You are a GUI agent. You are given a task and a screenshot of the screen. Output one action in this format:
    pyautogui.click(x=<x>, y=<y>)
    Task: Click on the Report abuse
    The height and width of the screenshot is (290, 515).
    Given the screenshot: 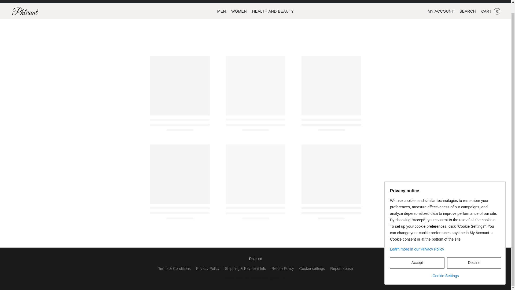 What is the action you would take?
    pyautogui.click(x=341, y=269)
    